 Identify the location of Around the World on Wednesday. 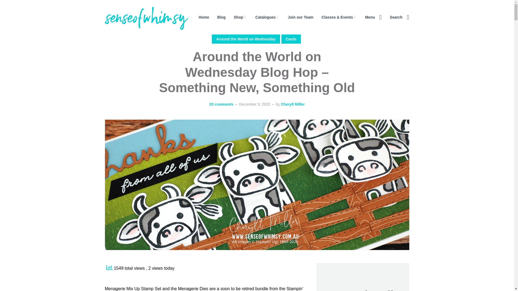
(246, 39).